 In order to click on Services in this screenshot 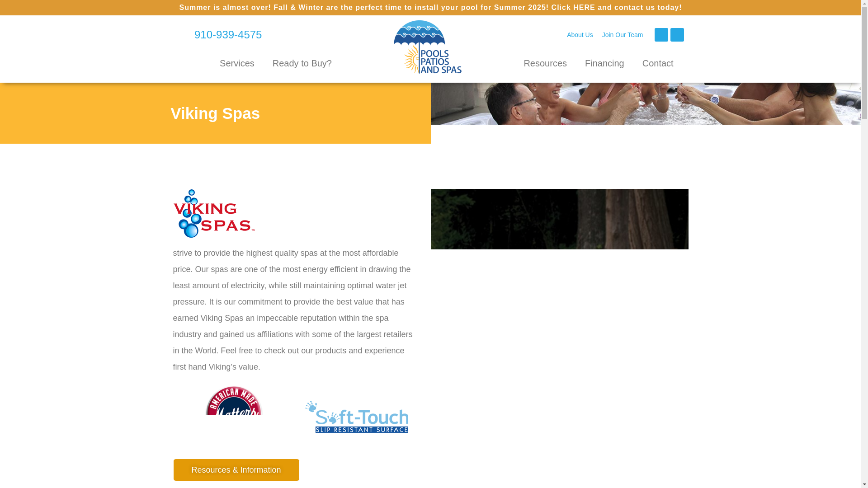, I will do `click(237, 63)`.